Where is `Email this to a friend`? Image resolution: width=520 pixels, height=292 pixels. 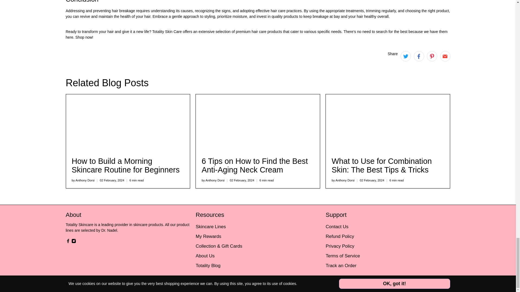
Email this to a friend is located at coordinates (445, 56).